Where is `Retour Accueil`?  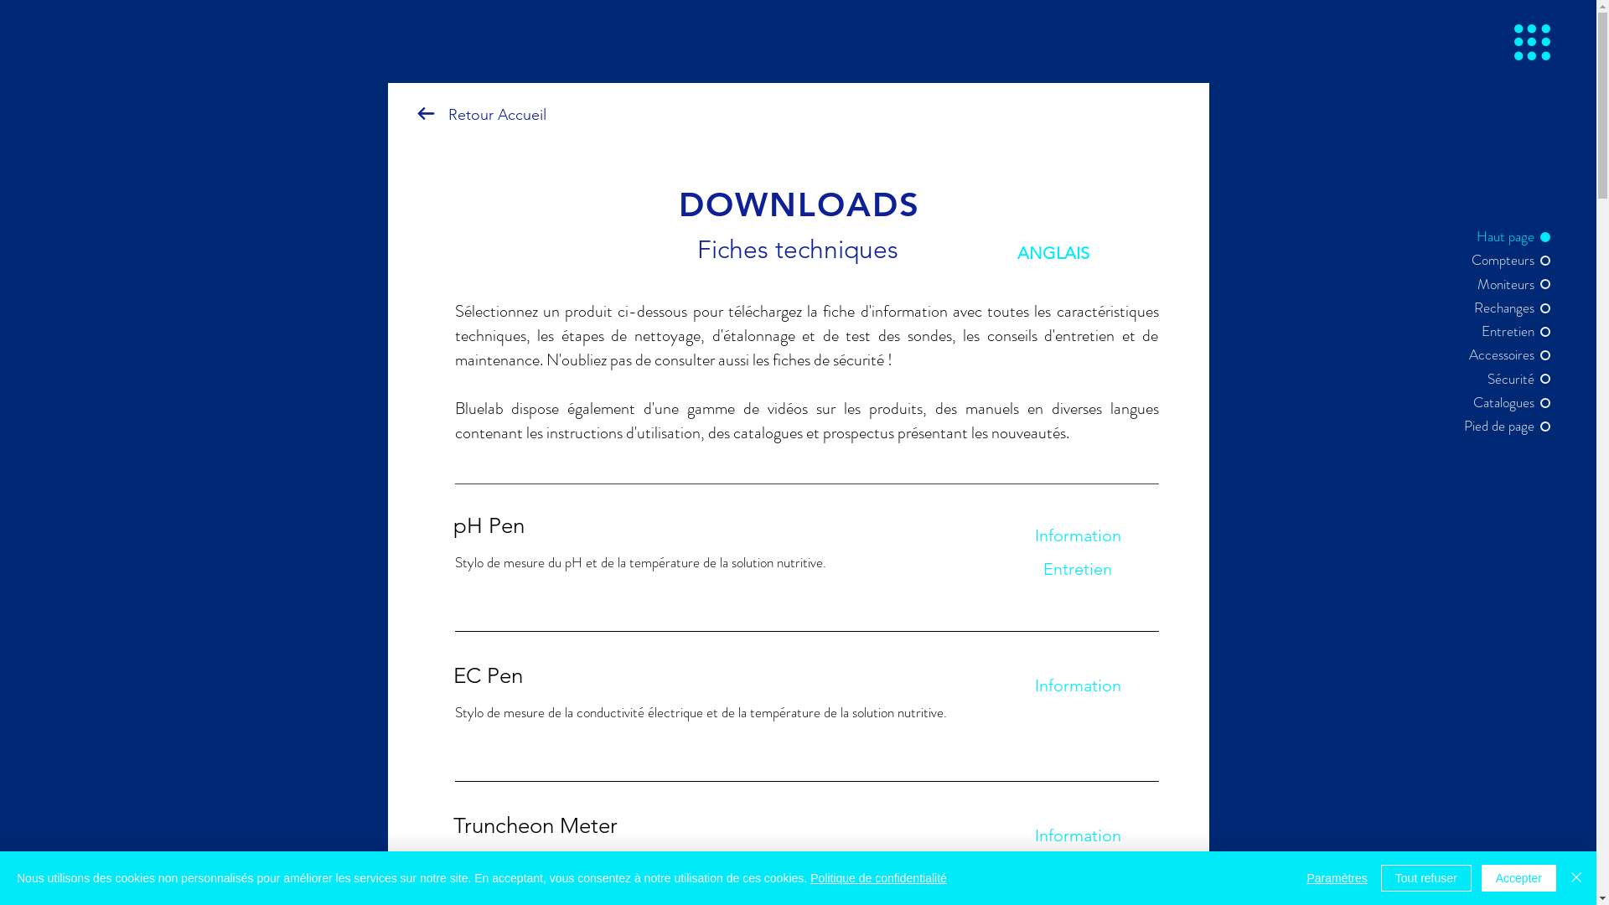 Retour Accueil is located at coordinates (496, 114).